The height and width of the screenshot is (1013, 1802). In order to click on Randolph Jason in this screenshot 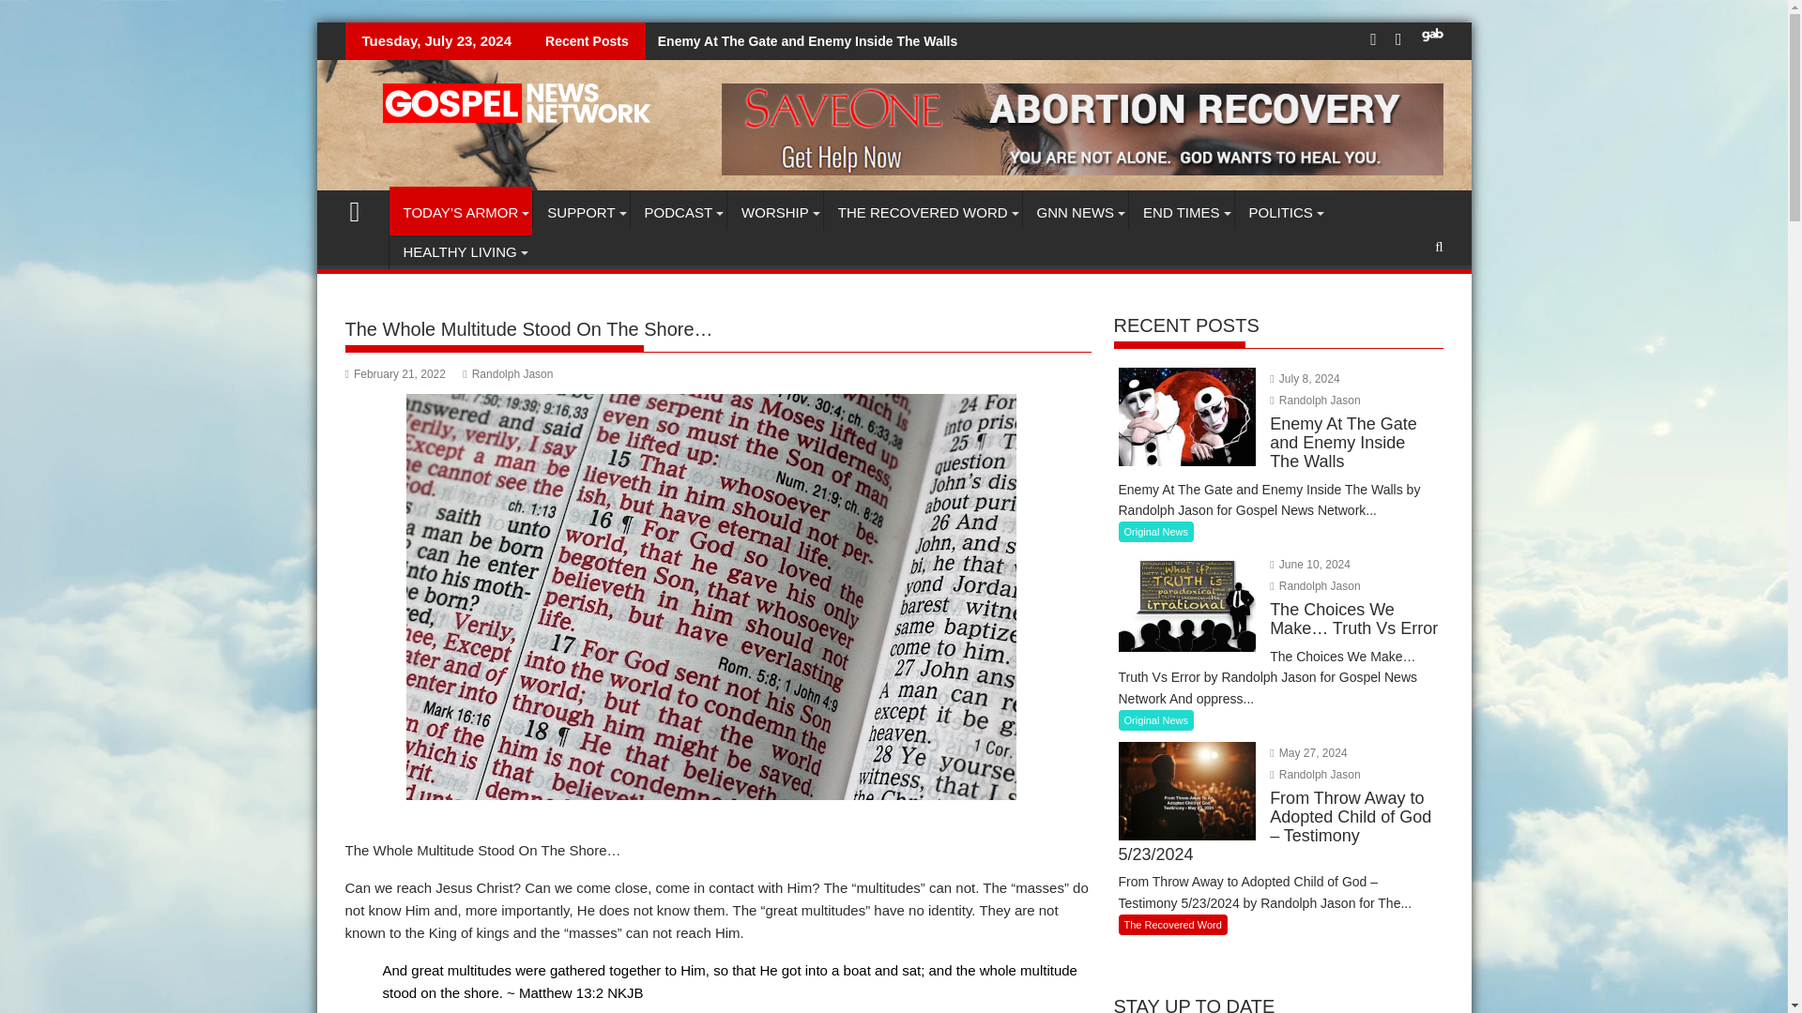, I will do `click(1315, 585)`.